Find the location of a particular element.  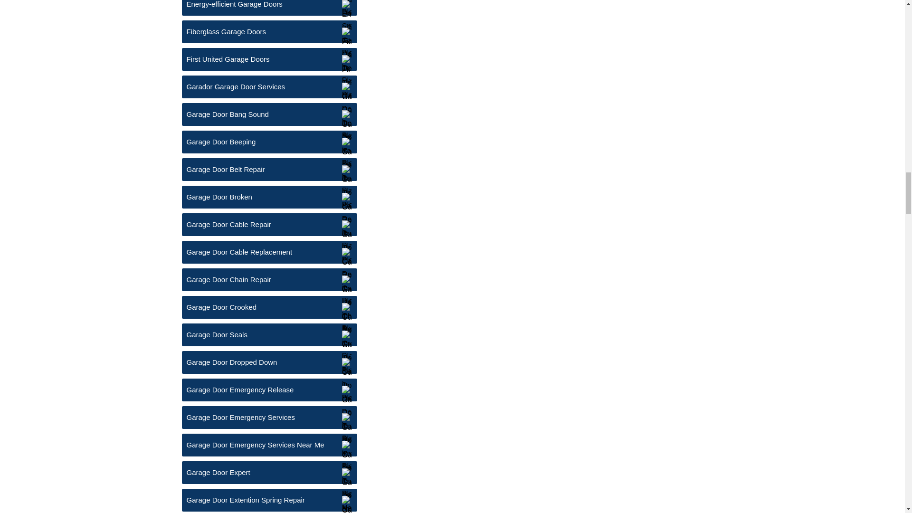

Energy-efficient Garage Doors is located at coordinates (269, 8).